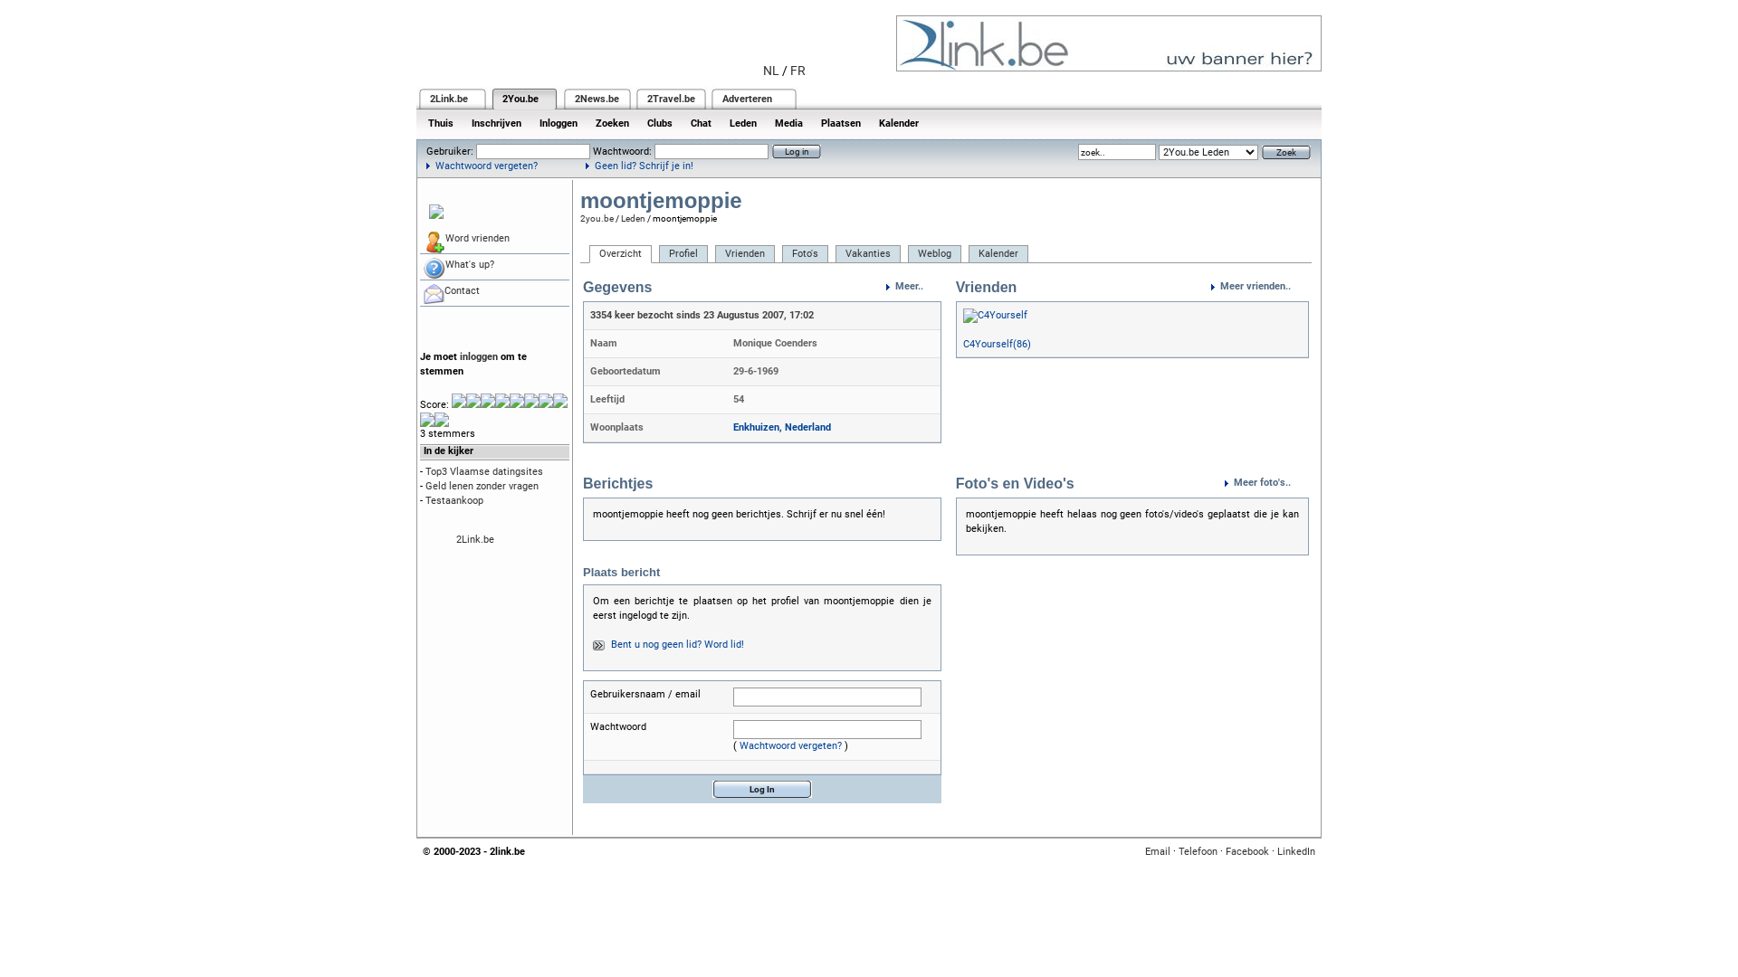  What do you see at coordinates (762, 789) in the screenshot?
I see `Log In` at bounding box center [762, 789].